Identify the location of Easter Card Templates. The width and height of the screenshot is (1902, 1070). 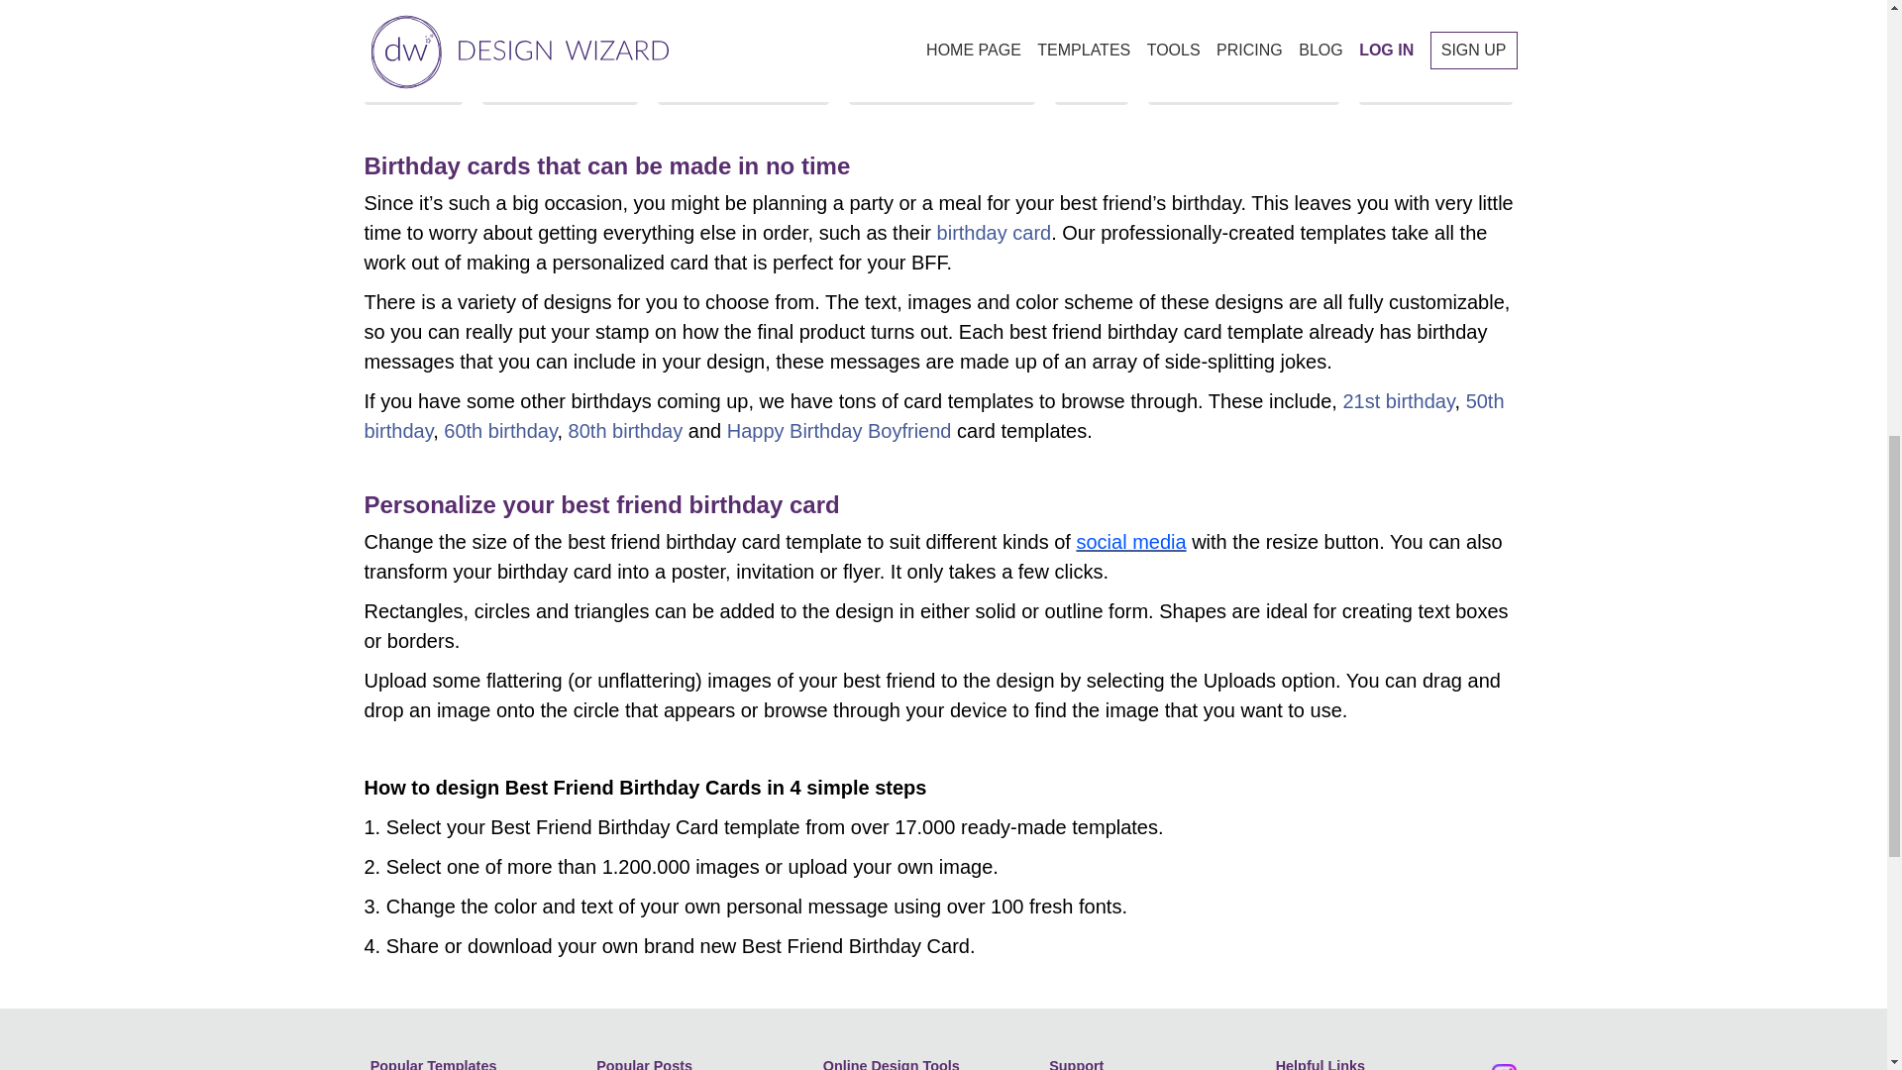
(1156, 4).